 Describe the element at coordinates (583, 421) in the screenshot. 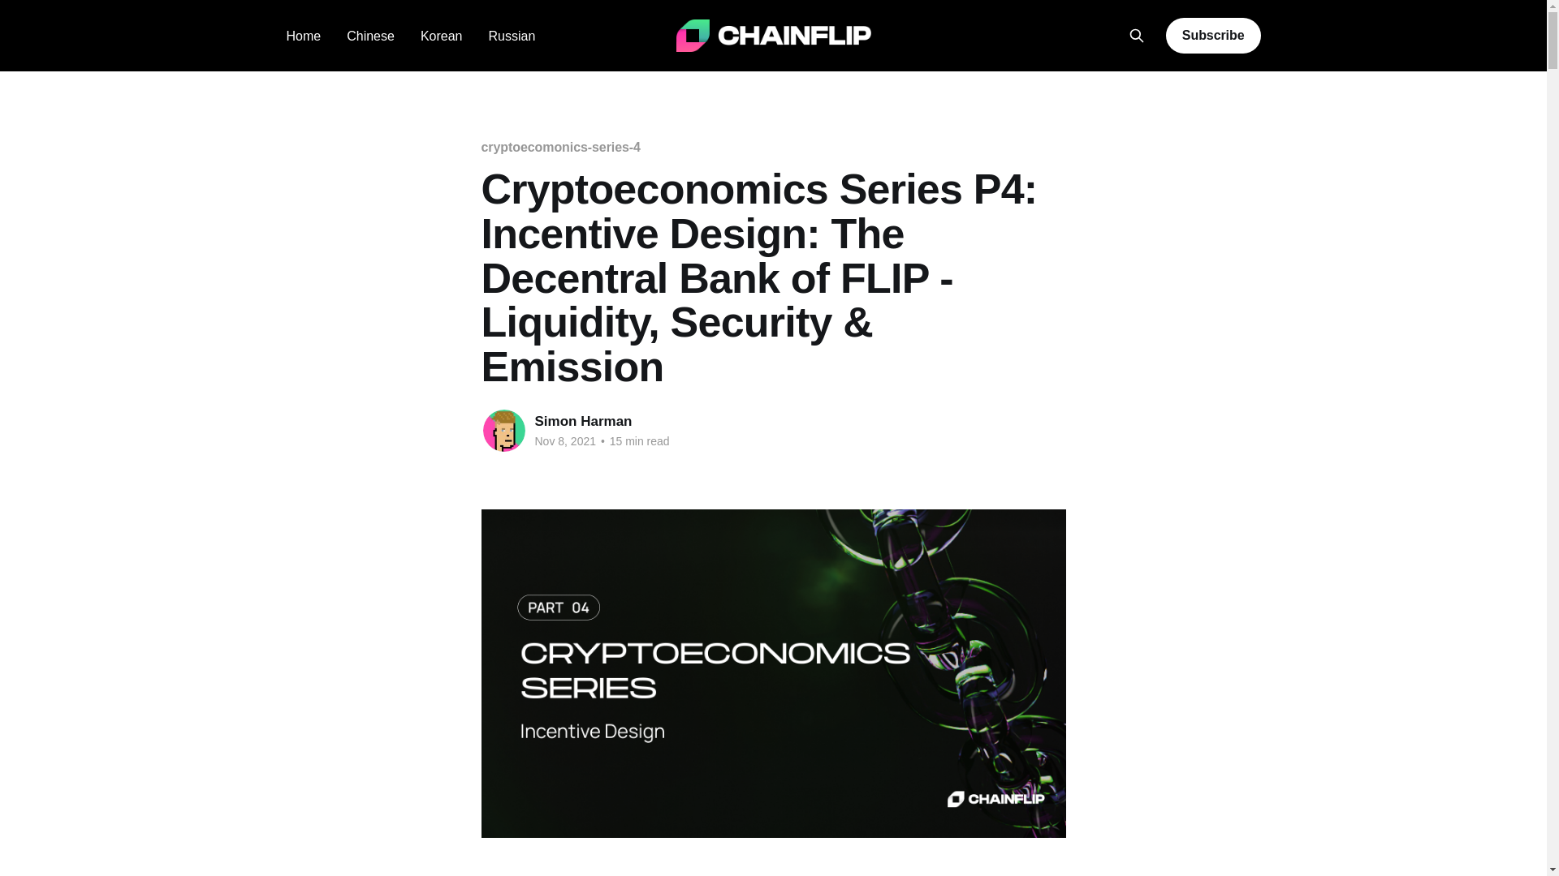

I see `Simon Harman` at that location.